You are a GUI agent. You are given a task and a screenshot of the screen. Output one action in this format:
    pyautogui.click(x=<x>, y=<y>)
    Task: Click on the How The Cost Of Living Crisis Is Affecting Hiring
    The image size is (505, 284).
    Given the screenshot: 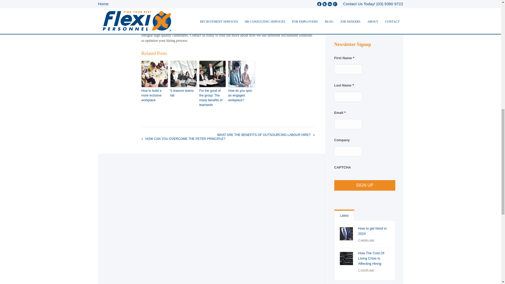 What is the action you would take?
    pyautogui.click(x=371, y=258)
    